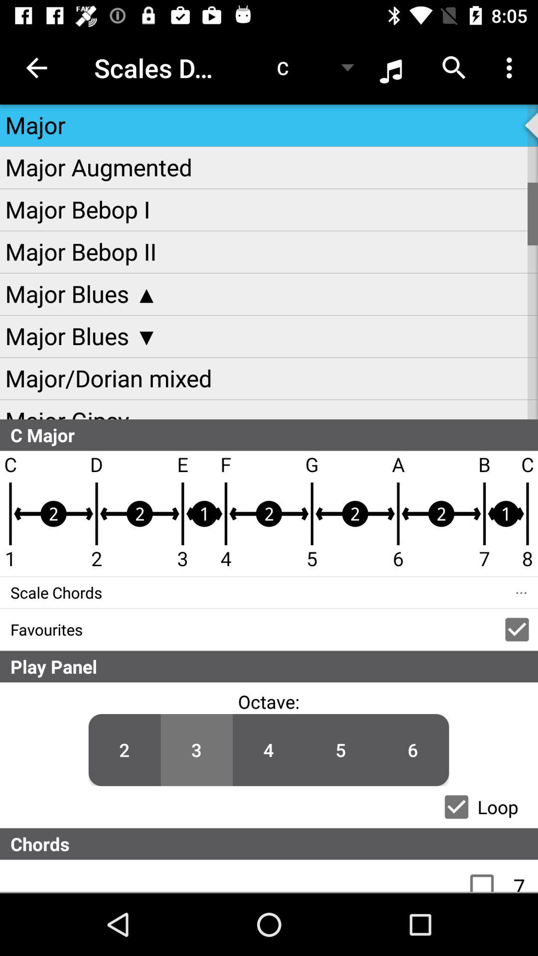 The image size is (538, 956). What do you see at coordinates (517, 629) in the screenshot?
I see `uncheck favorites` at bounding box center [517, 629].